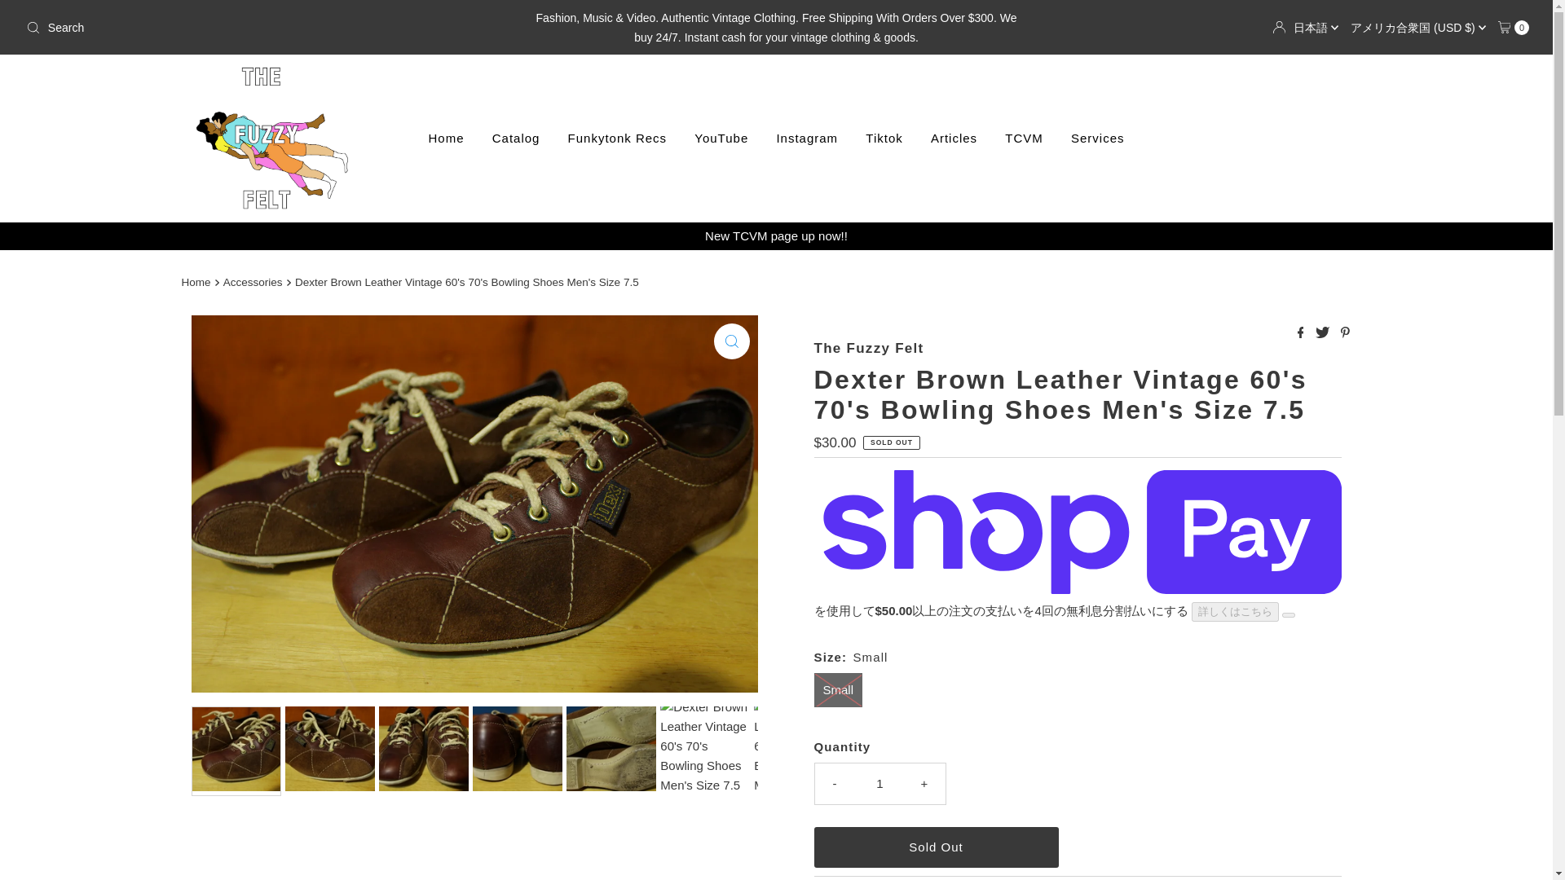 Image resolution: width=1565 pixels, height=880 pixels. I want to click on Search our store, so click(267, 28).